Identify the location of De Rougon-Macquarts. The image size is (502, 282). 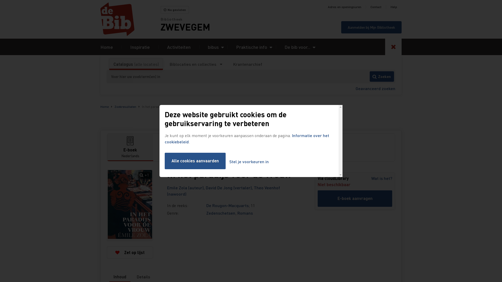
(227, 205).